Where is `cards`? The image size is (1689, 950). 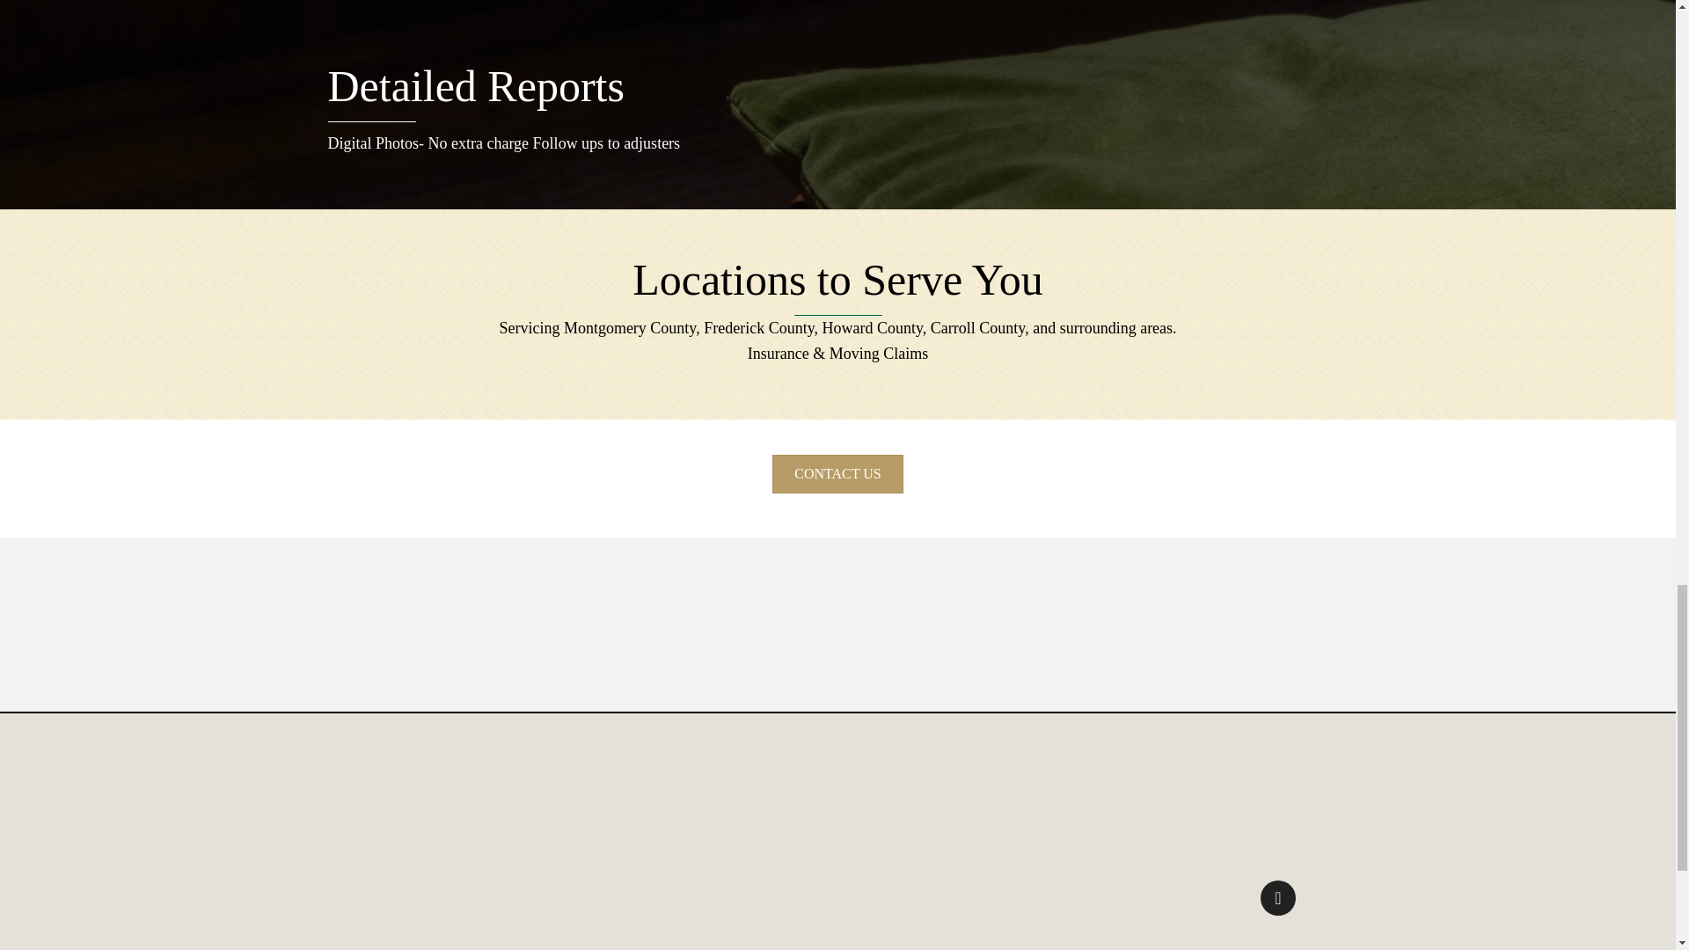 cards is located at coordinates (1278, 937).